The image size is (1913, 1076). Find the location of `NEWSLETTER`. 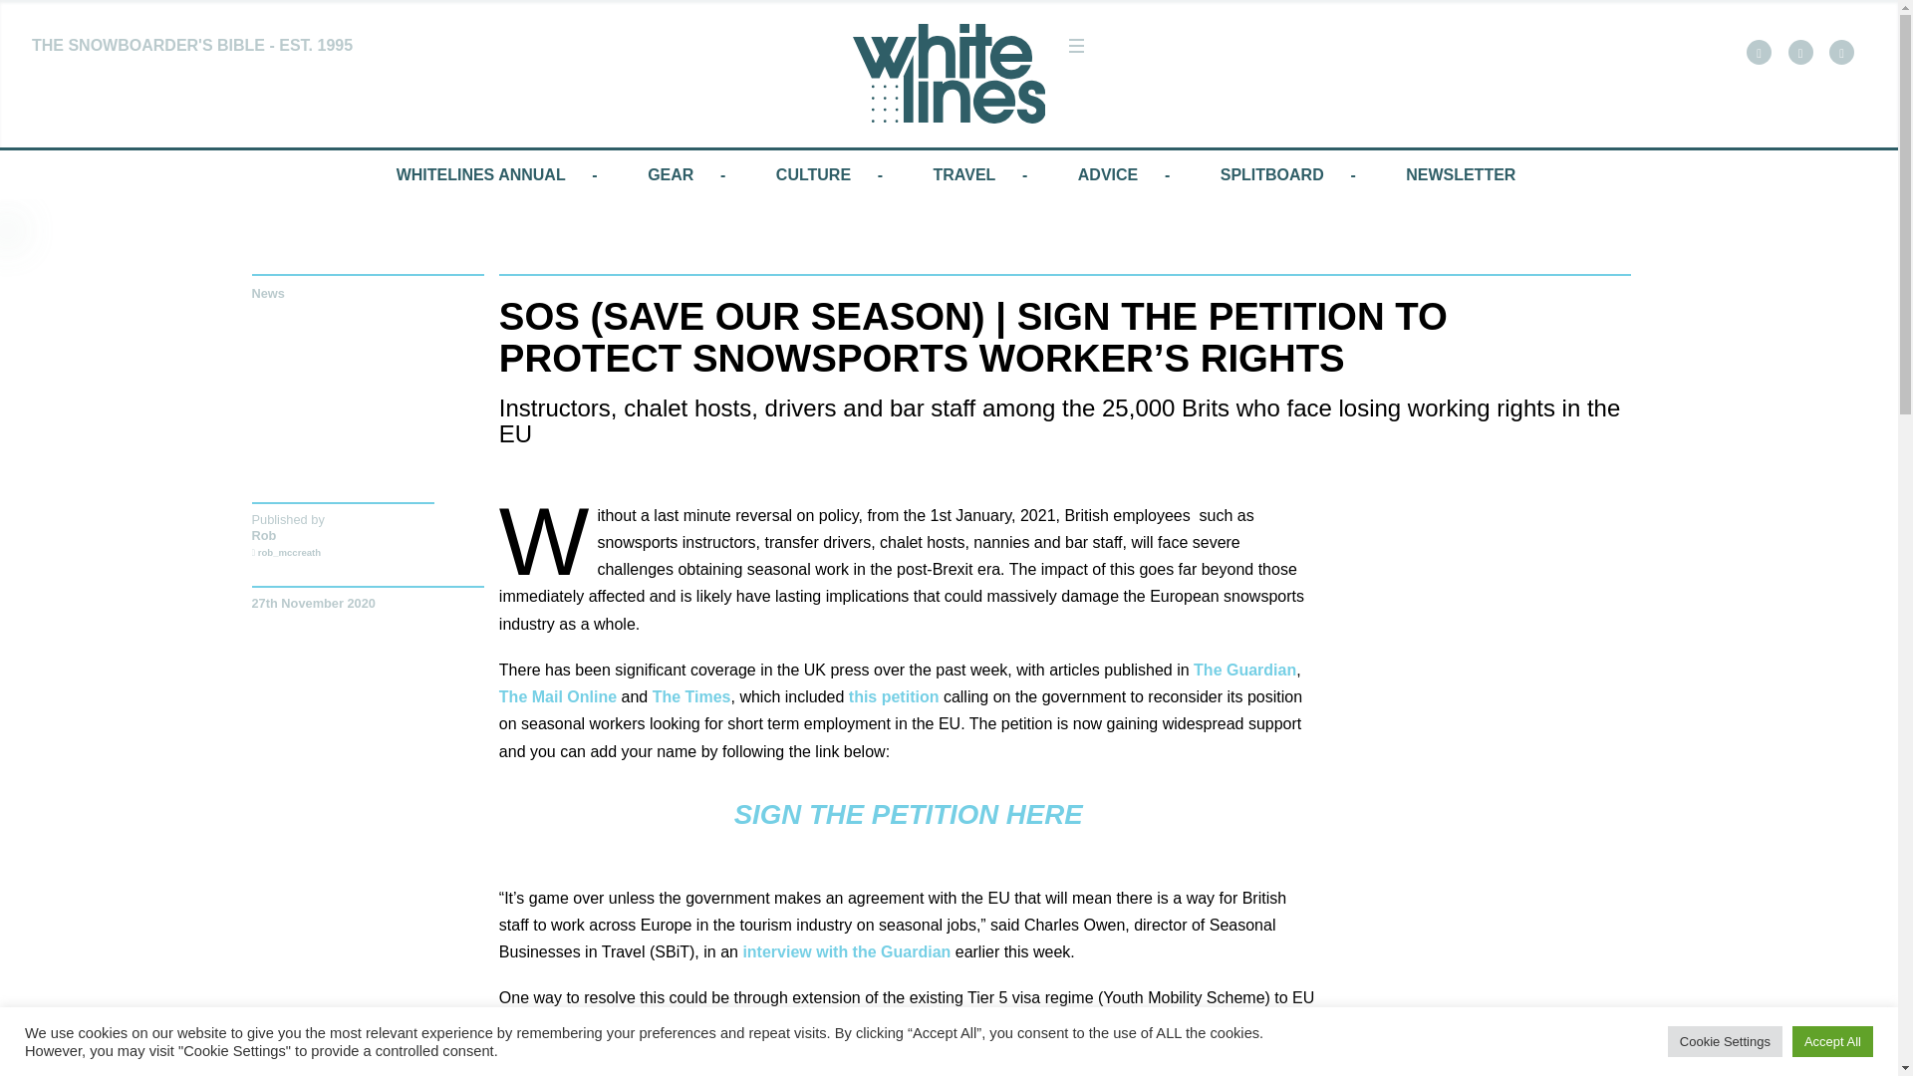

NEWSLETTER is located at coordinates (1461, 174).